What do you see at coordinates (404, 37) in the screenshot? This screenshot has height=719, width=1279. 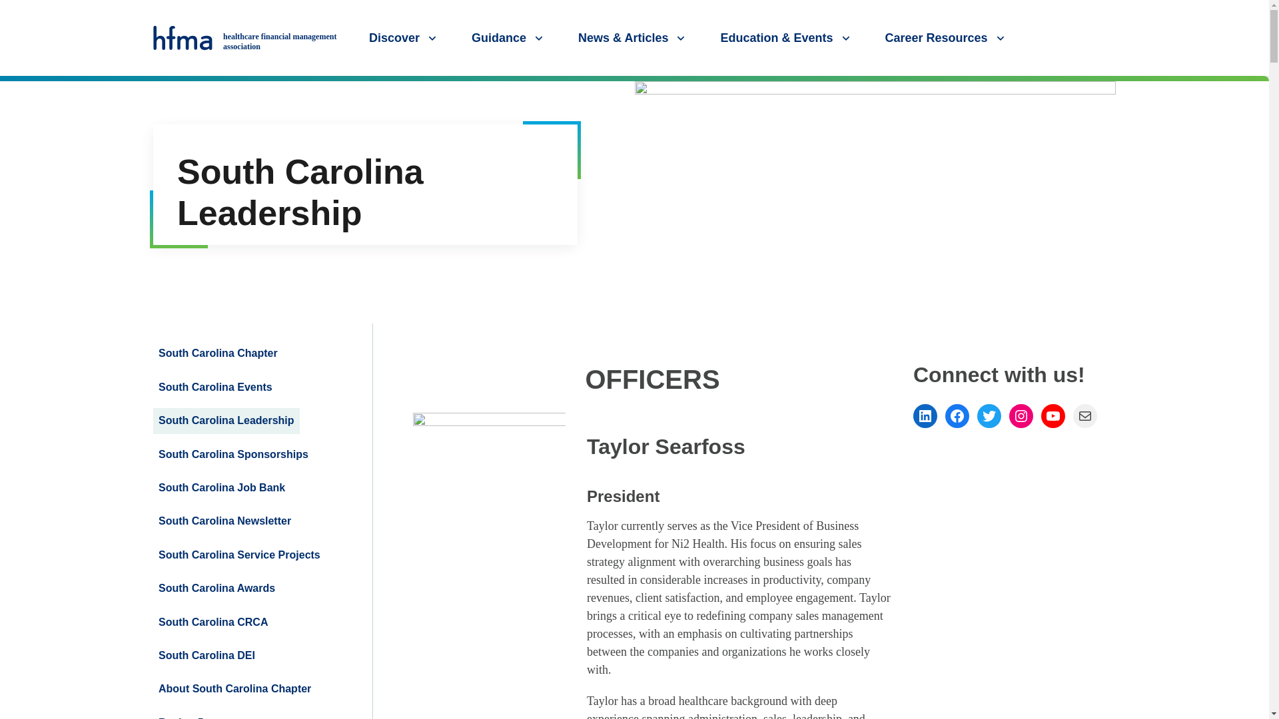 I see `Discover` at bounding box center [404, 37].